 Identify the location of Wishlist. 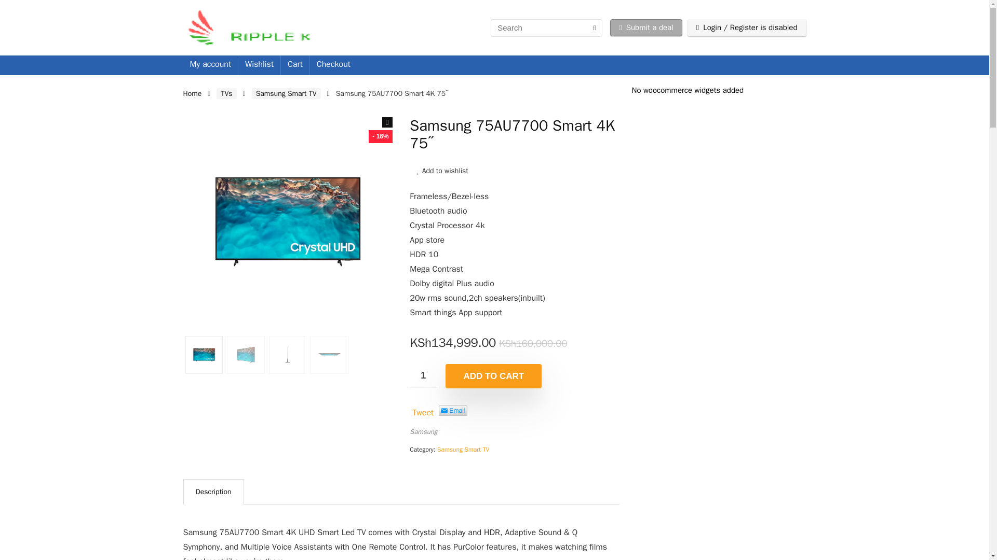
(259, 65).